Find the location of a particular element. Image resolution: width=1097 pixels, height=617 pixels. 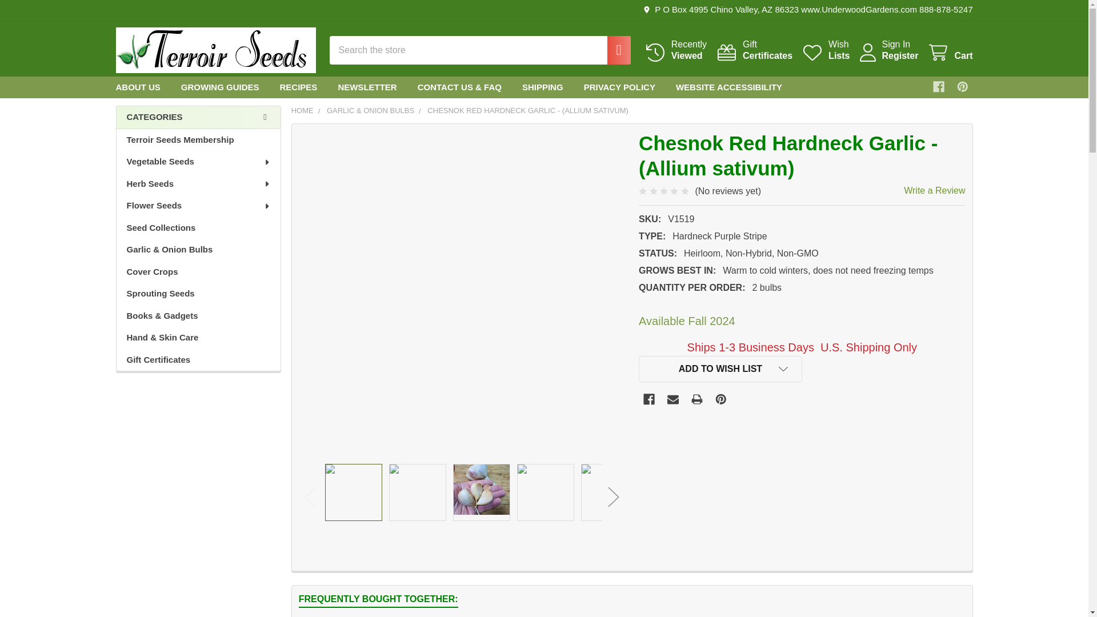

Gift Certificates is located at coordinates (962, 86).